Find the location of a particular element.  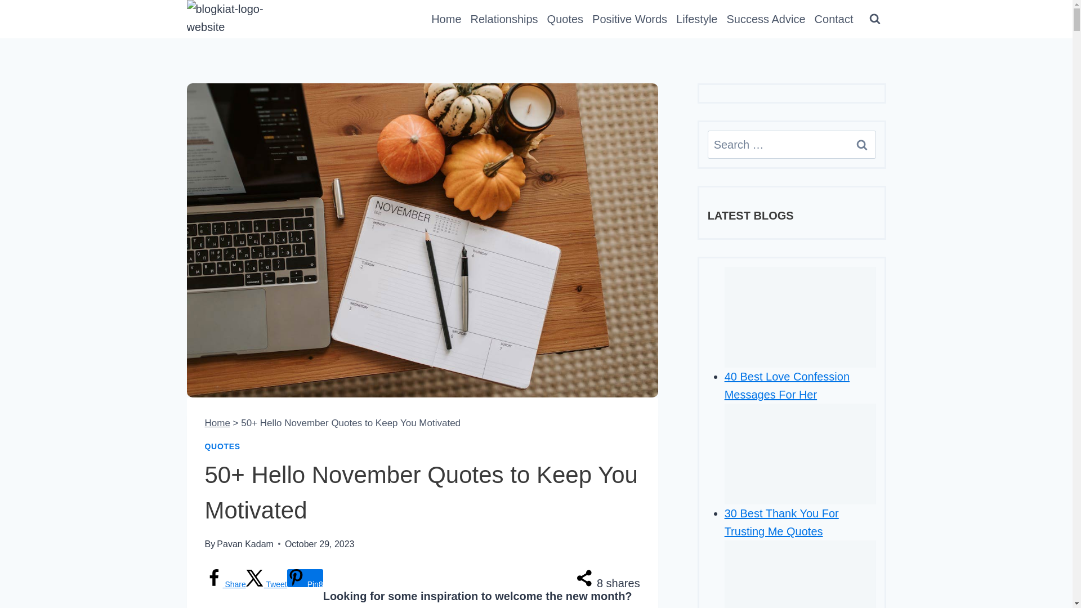

Relationships is located at coordinates (504, 19).